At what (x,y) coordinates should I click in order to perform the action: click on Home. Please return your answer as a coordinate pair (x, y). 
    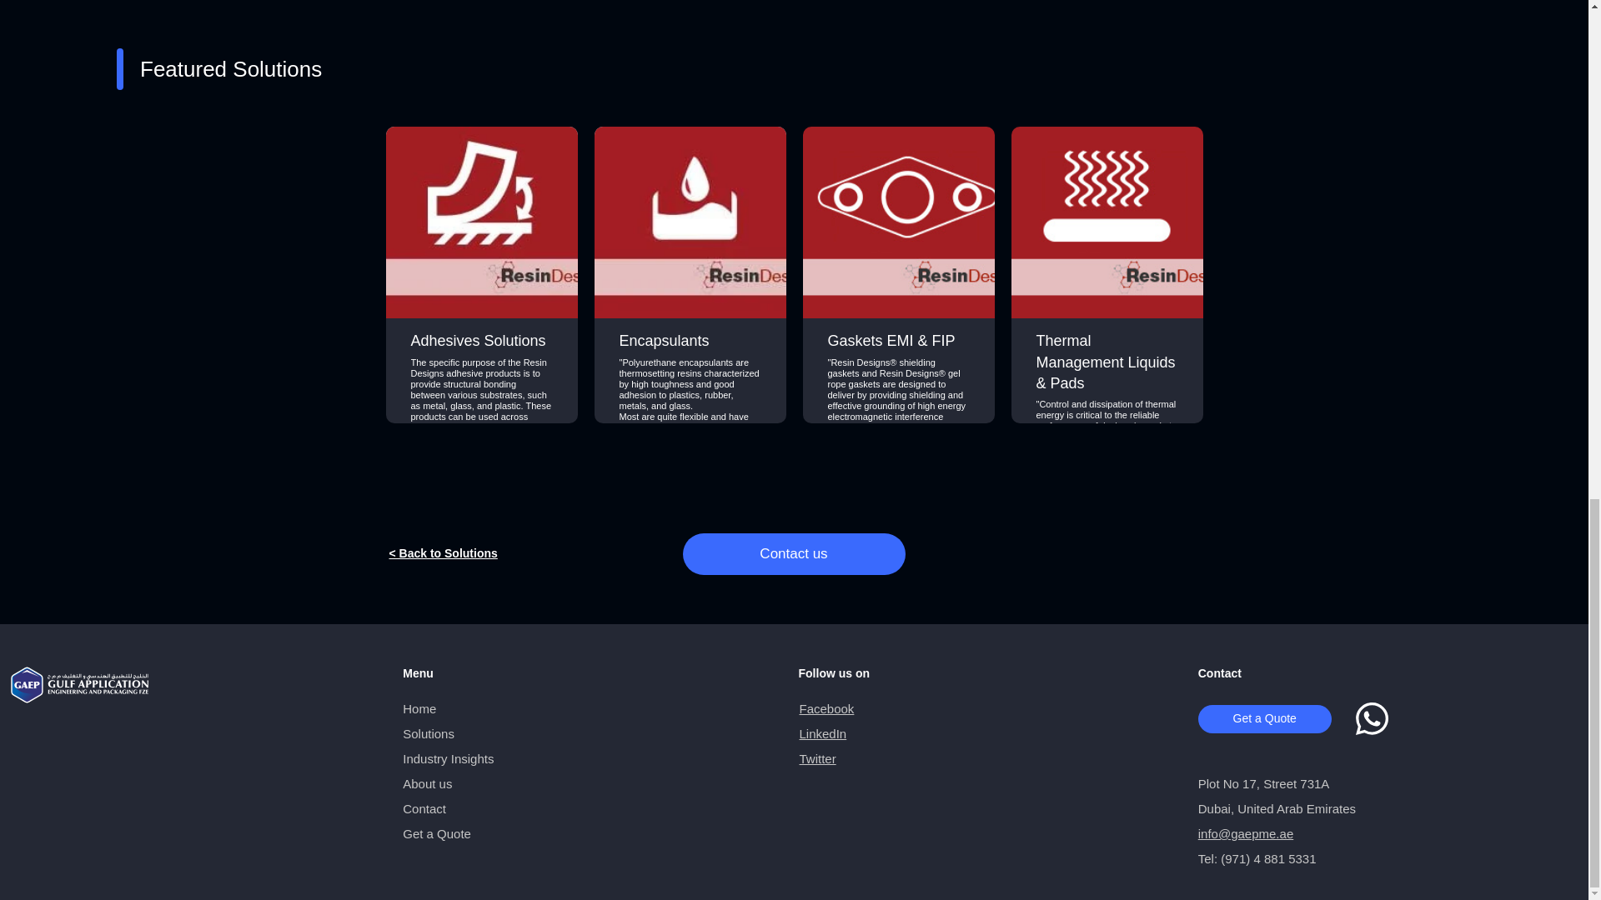
    Looking at the image, I should click on (419, 708).